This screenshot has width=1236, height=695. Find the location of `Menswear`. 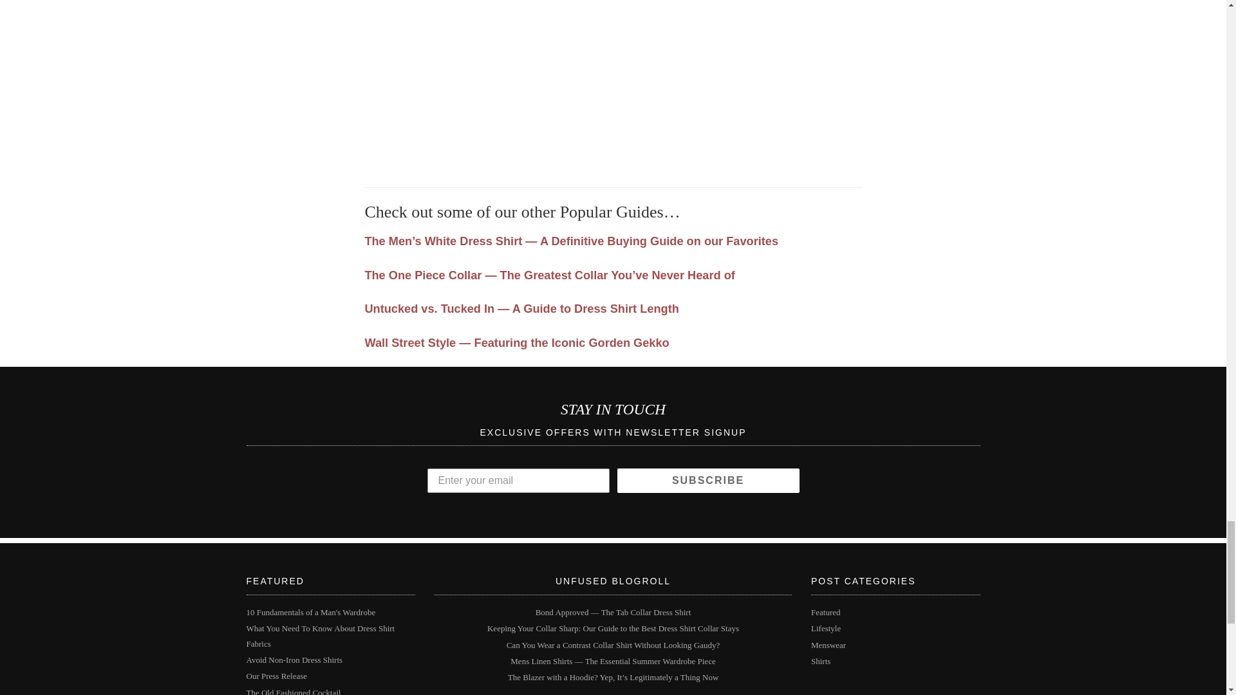

Menswear is located at coordinates (828, 645).